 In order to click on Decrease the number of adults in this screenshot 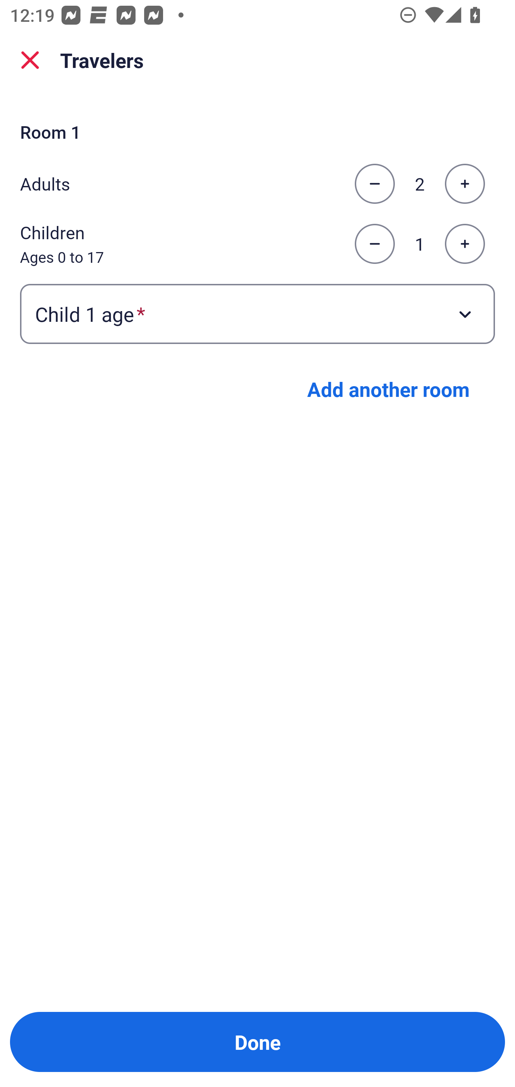, I will do `click(374, 183)`.